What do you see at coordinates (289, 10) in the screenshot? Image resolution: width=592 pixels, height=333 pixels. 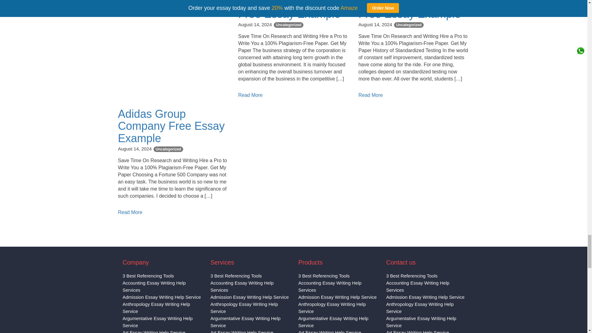 I see `Comair Airlines Business Strategy Free Essay Example` at bounding box center [289, 10].